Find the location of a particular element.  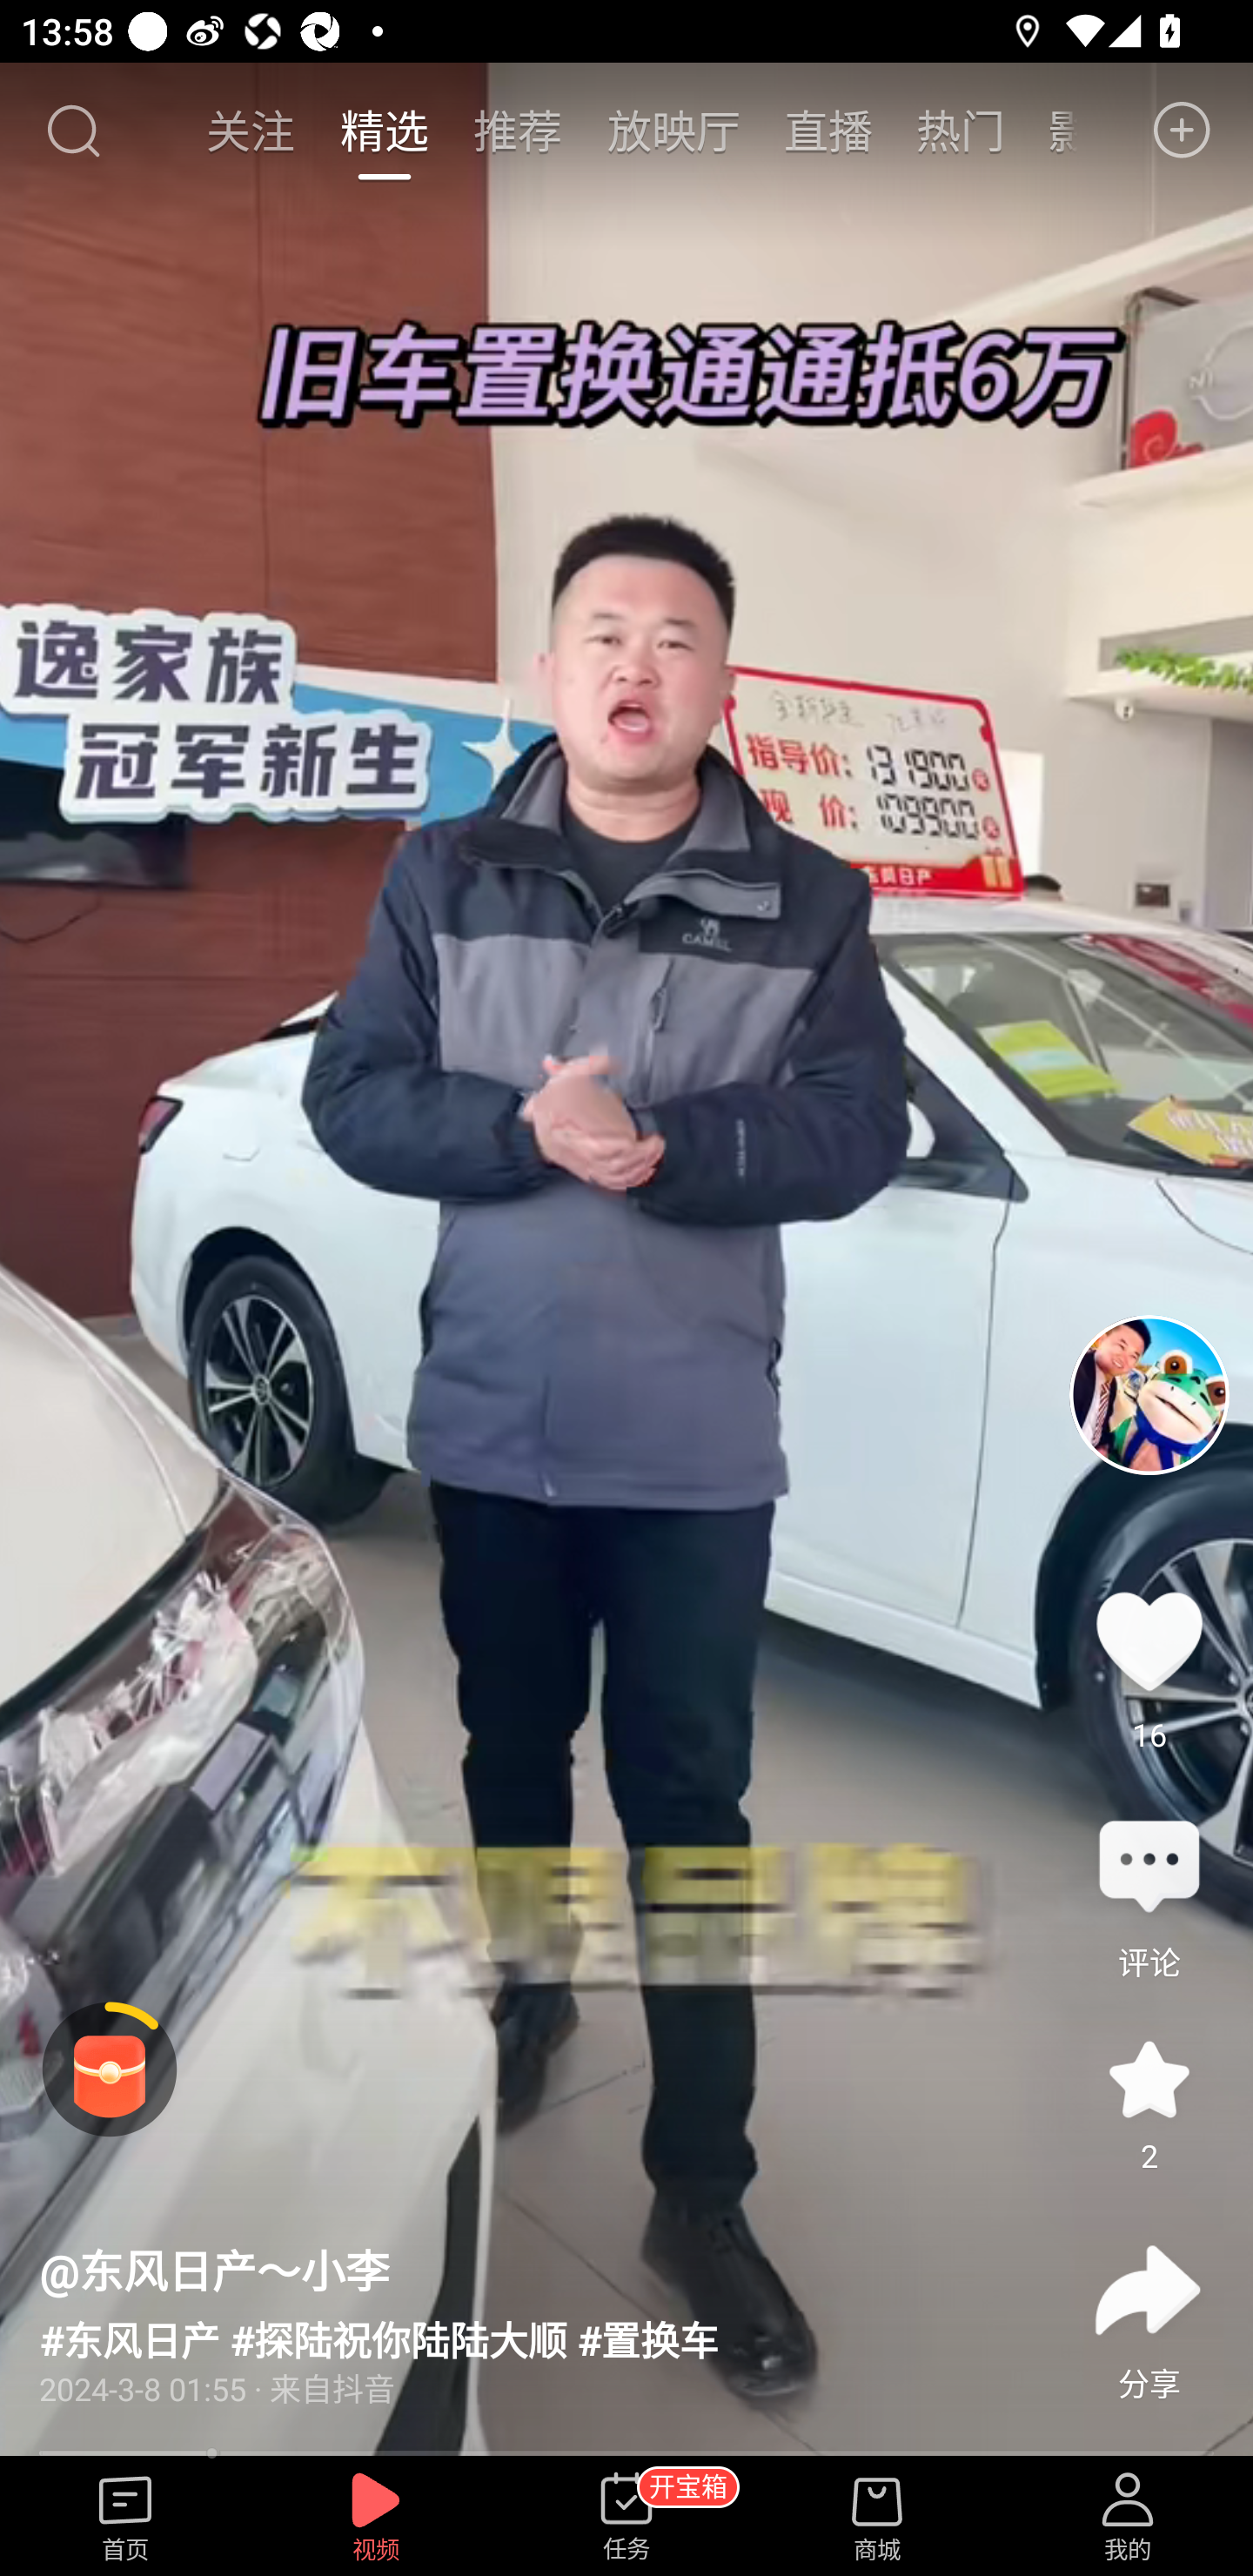

头像 is located at coordinates (1149, 1394).